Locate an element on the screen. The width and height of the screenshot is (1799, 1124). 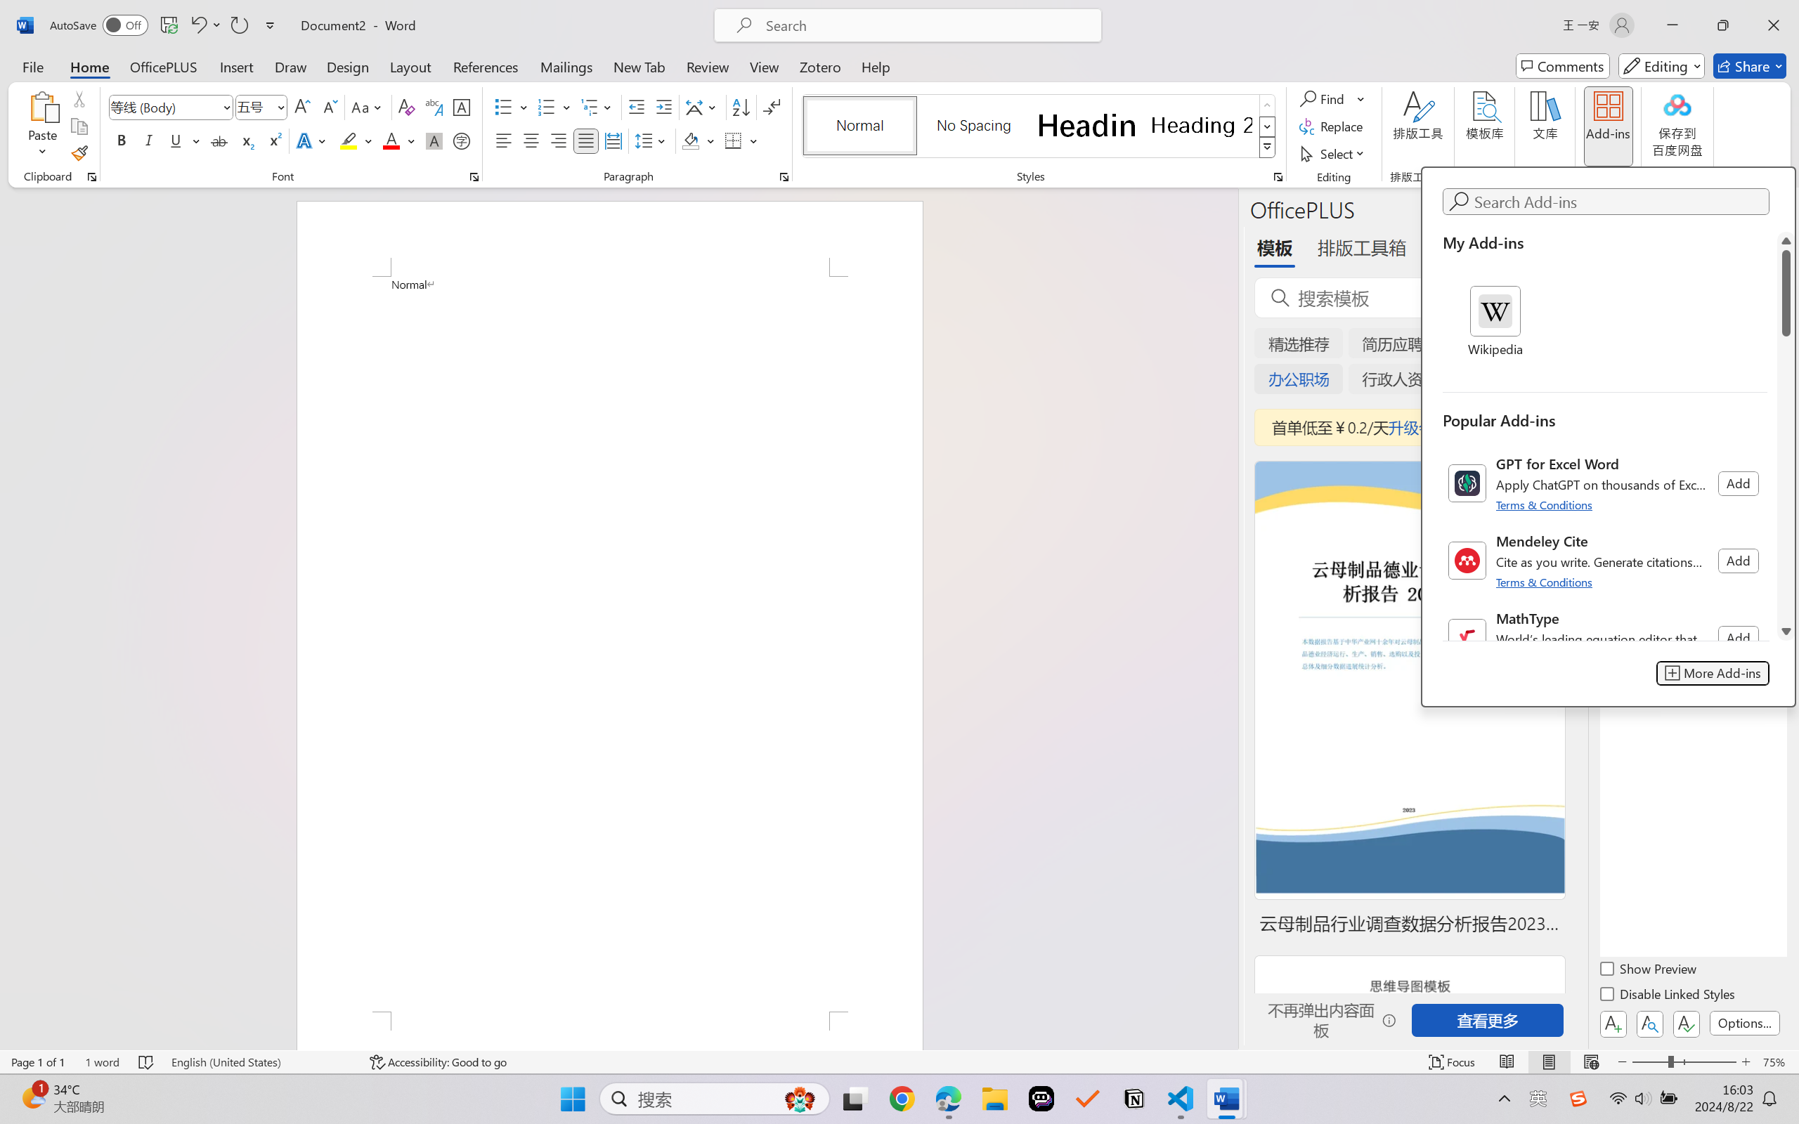
Styles... is located at coordinates (1278, 177).